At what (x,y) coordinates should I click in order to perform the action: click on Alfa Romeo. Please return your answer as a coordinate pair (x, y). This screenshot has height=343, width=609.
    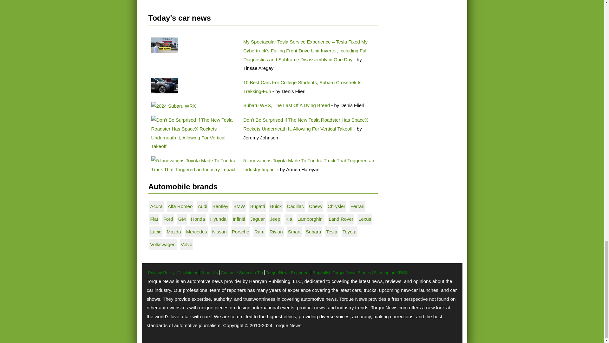
    Looking at the image, I should click on (180, 206).